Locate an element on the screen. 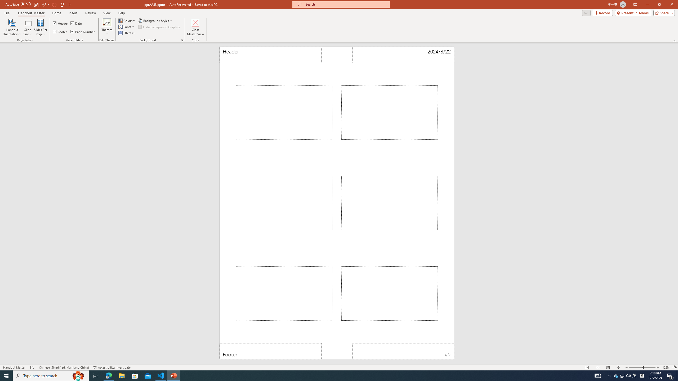 The width and height of the screenshot is (678, 381). Effects is located at coordinates (127, 33).